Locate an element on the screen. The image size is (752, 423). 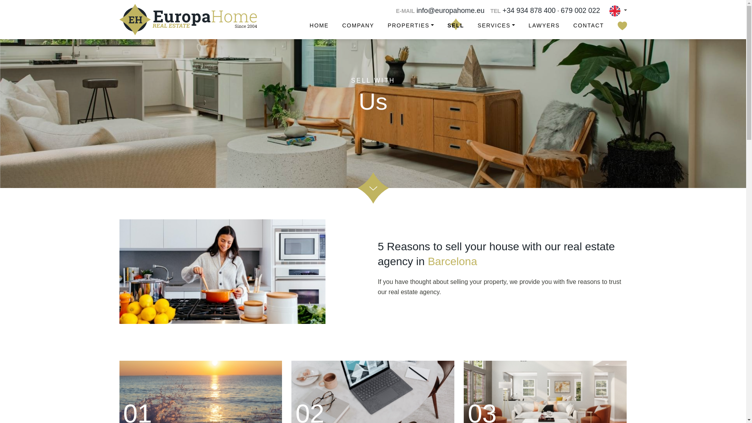
HOME is located at coordinates (320, 25).